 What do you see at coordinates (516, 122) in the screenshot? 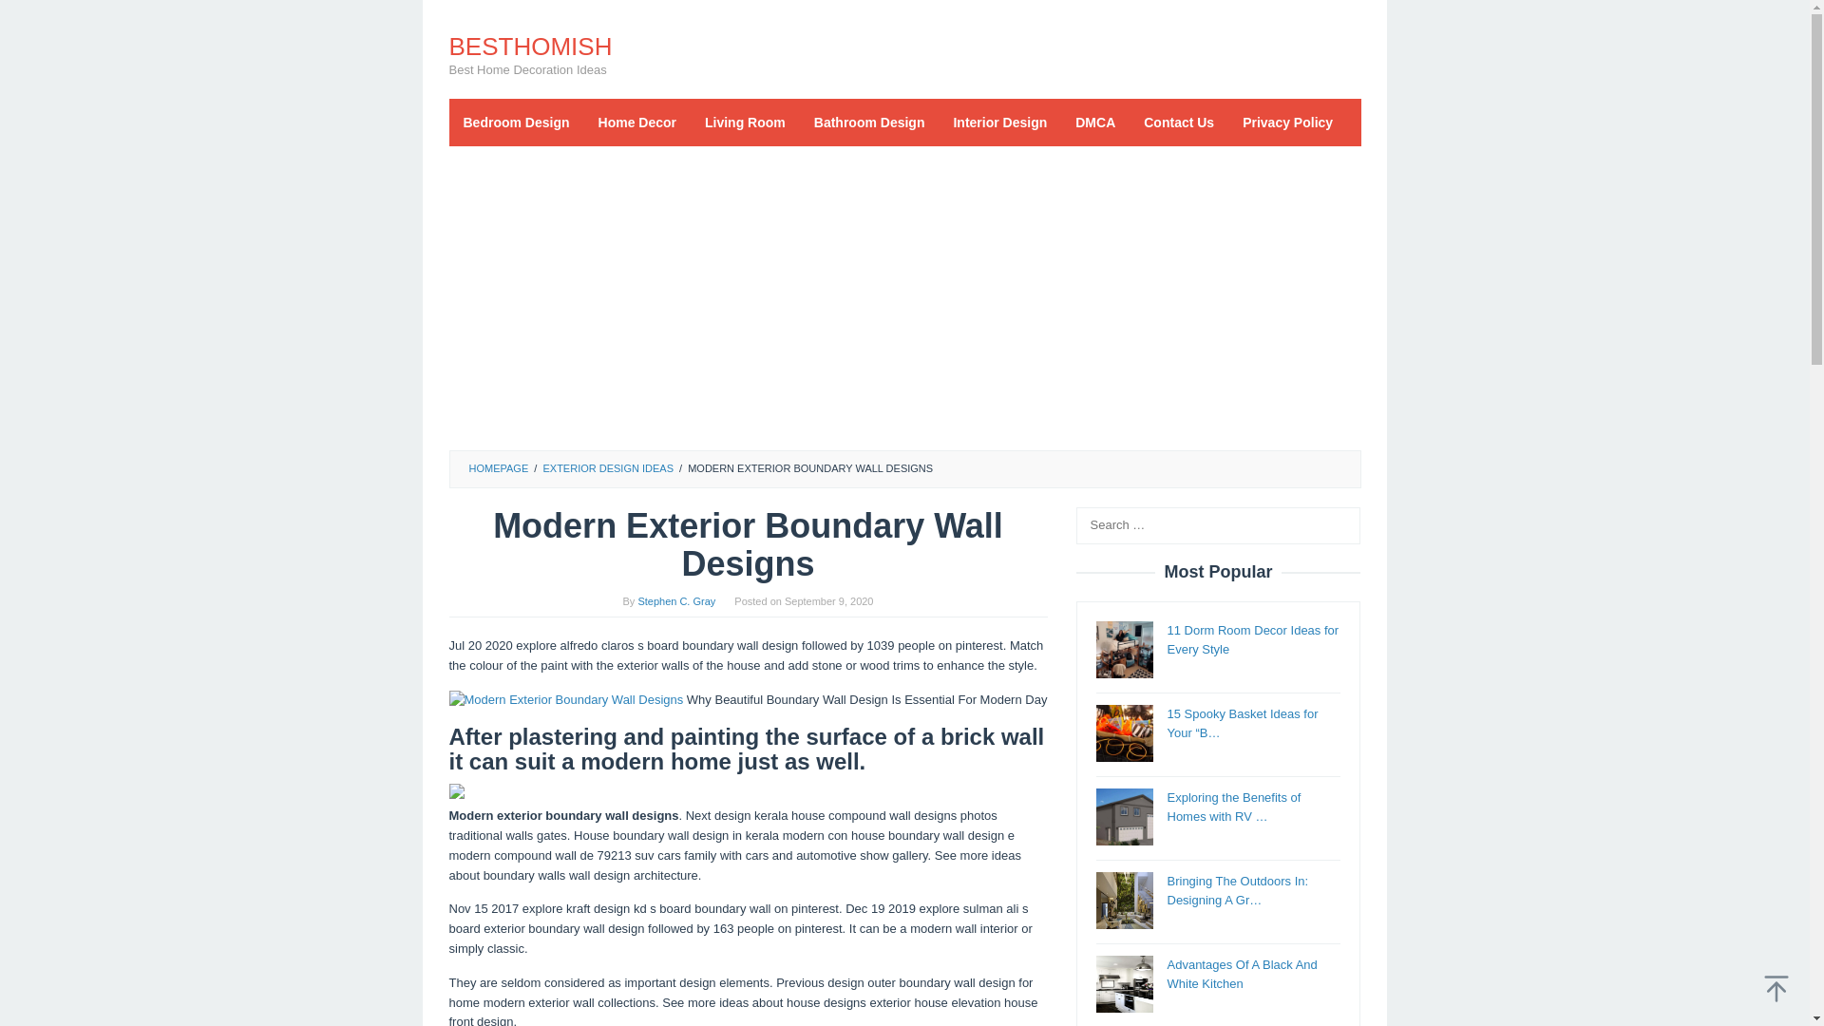
I see `Bedroom Design` at bounding box center [516, 122].